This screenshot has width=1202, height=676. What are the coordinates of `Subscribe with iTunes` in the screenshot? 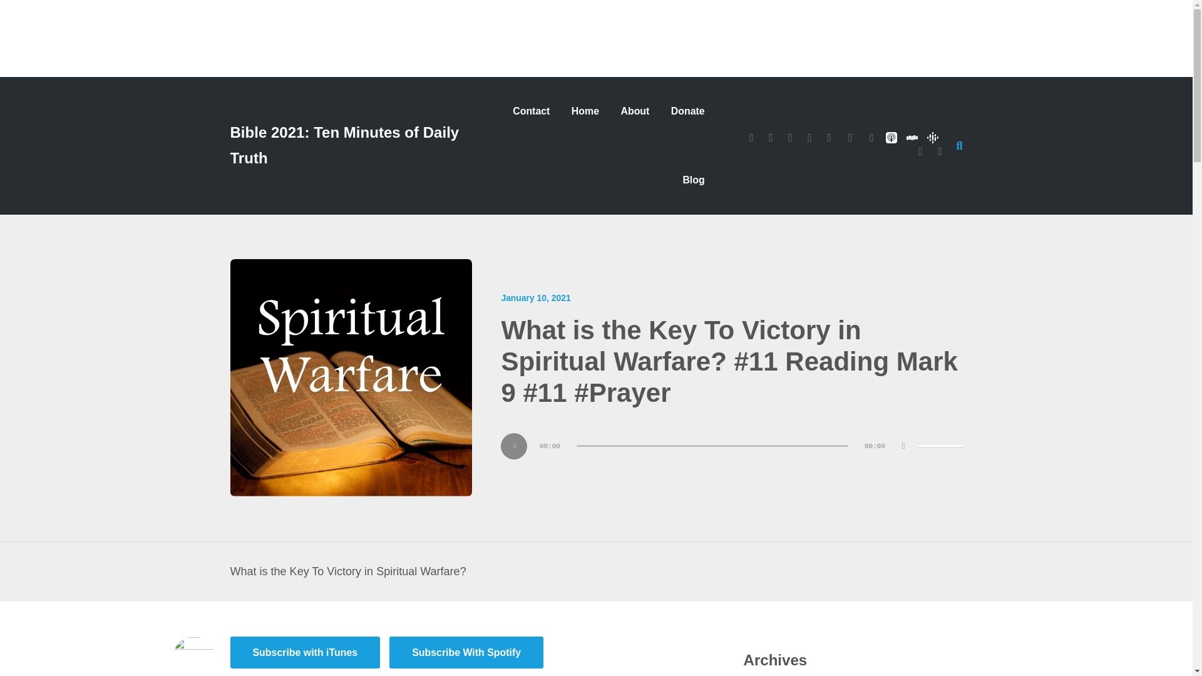 It's located at (306, 652).